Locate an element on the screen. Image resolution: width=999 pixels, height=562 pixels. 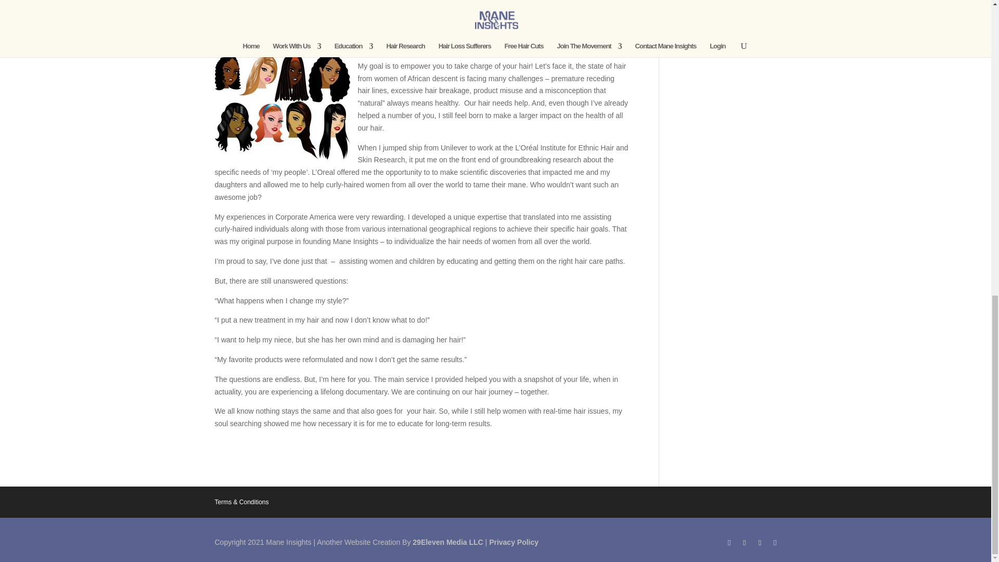
Privacy Policy is located at coordinates (514, 542).